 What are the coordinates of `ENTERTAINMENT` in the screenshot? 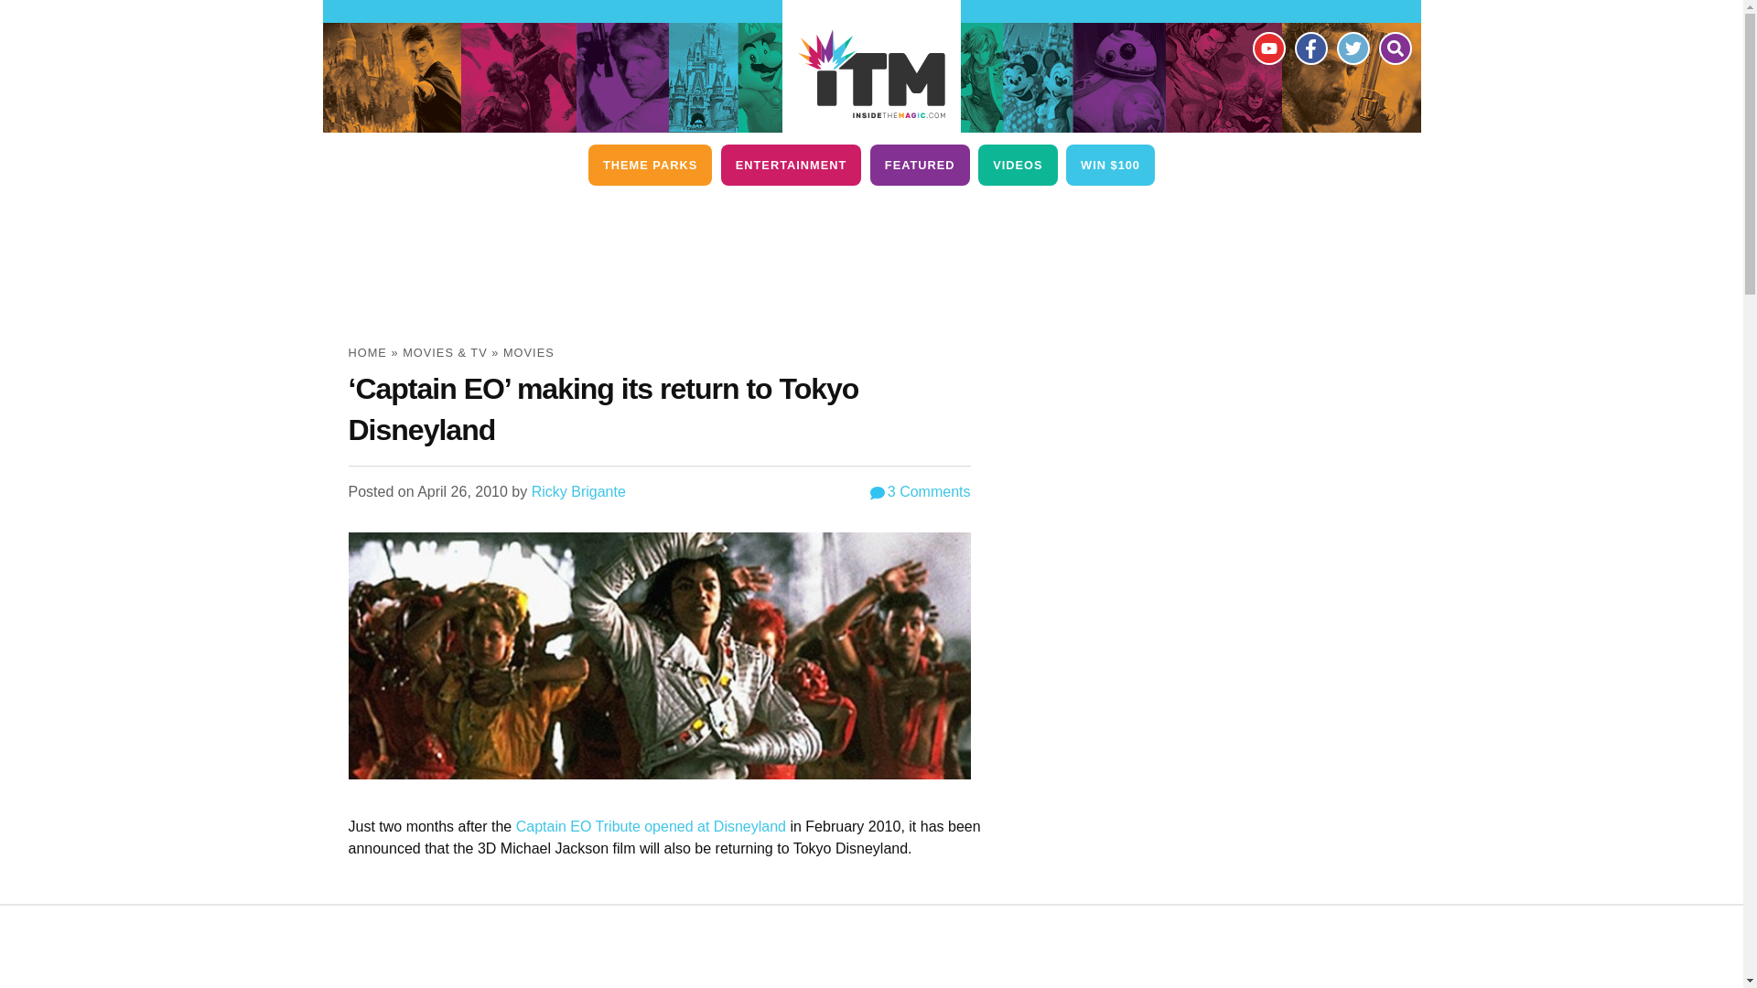 It's located at (791, 165).